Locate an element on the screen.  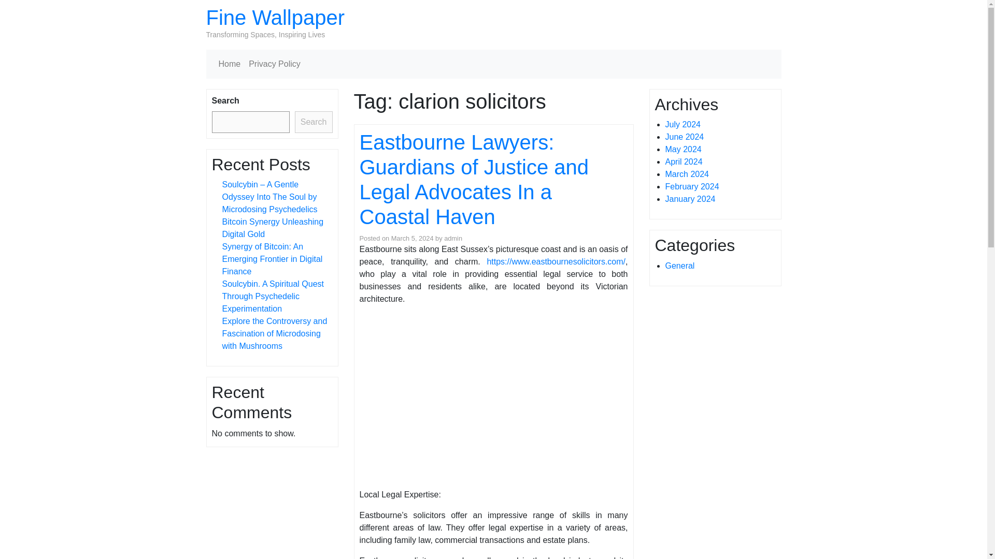
View all posts by admin is located at coordinates (453, 238).